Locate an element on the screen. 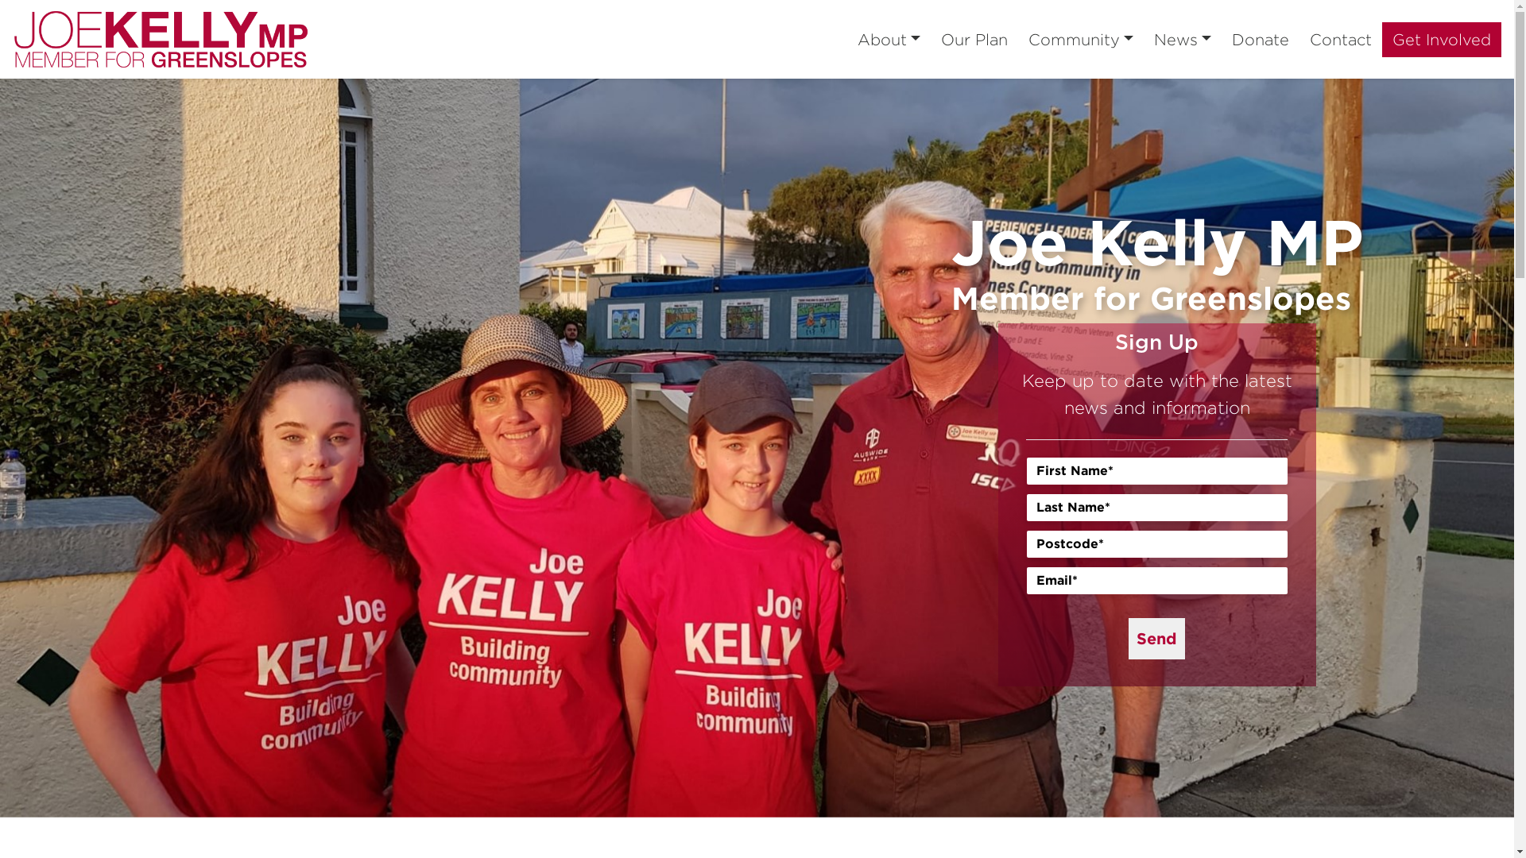 The height and width of the screenshot is (858, 1526). Our Plan is located at coordinates (974, 40).